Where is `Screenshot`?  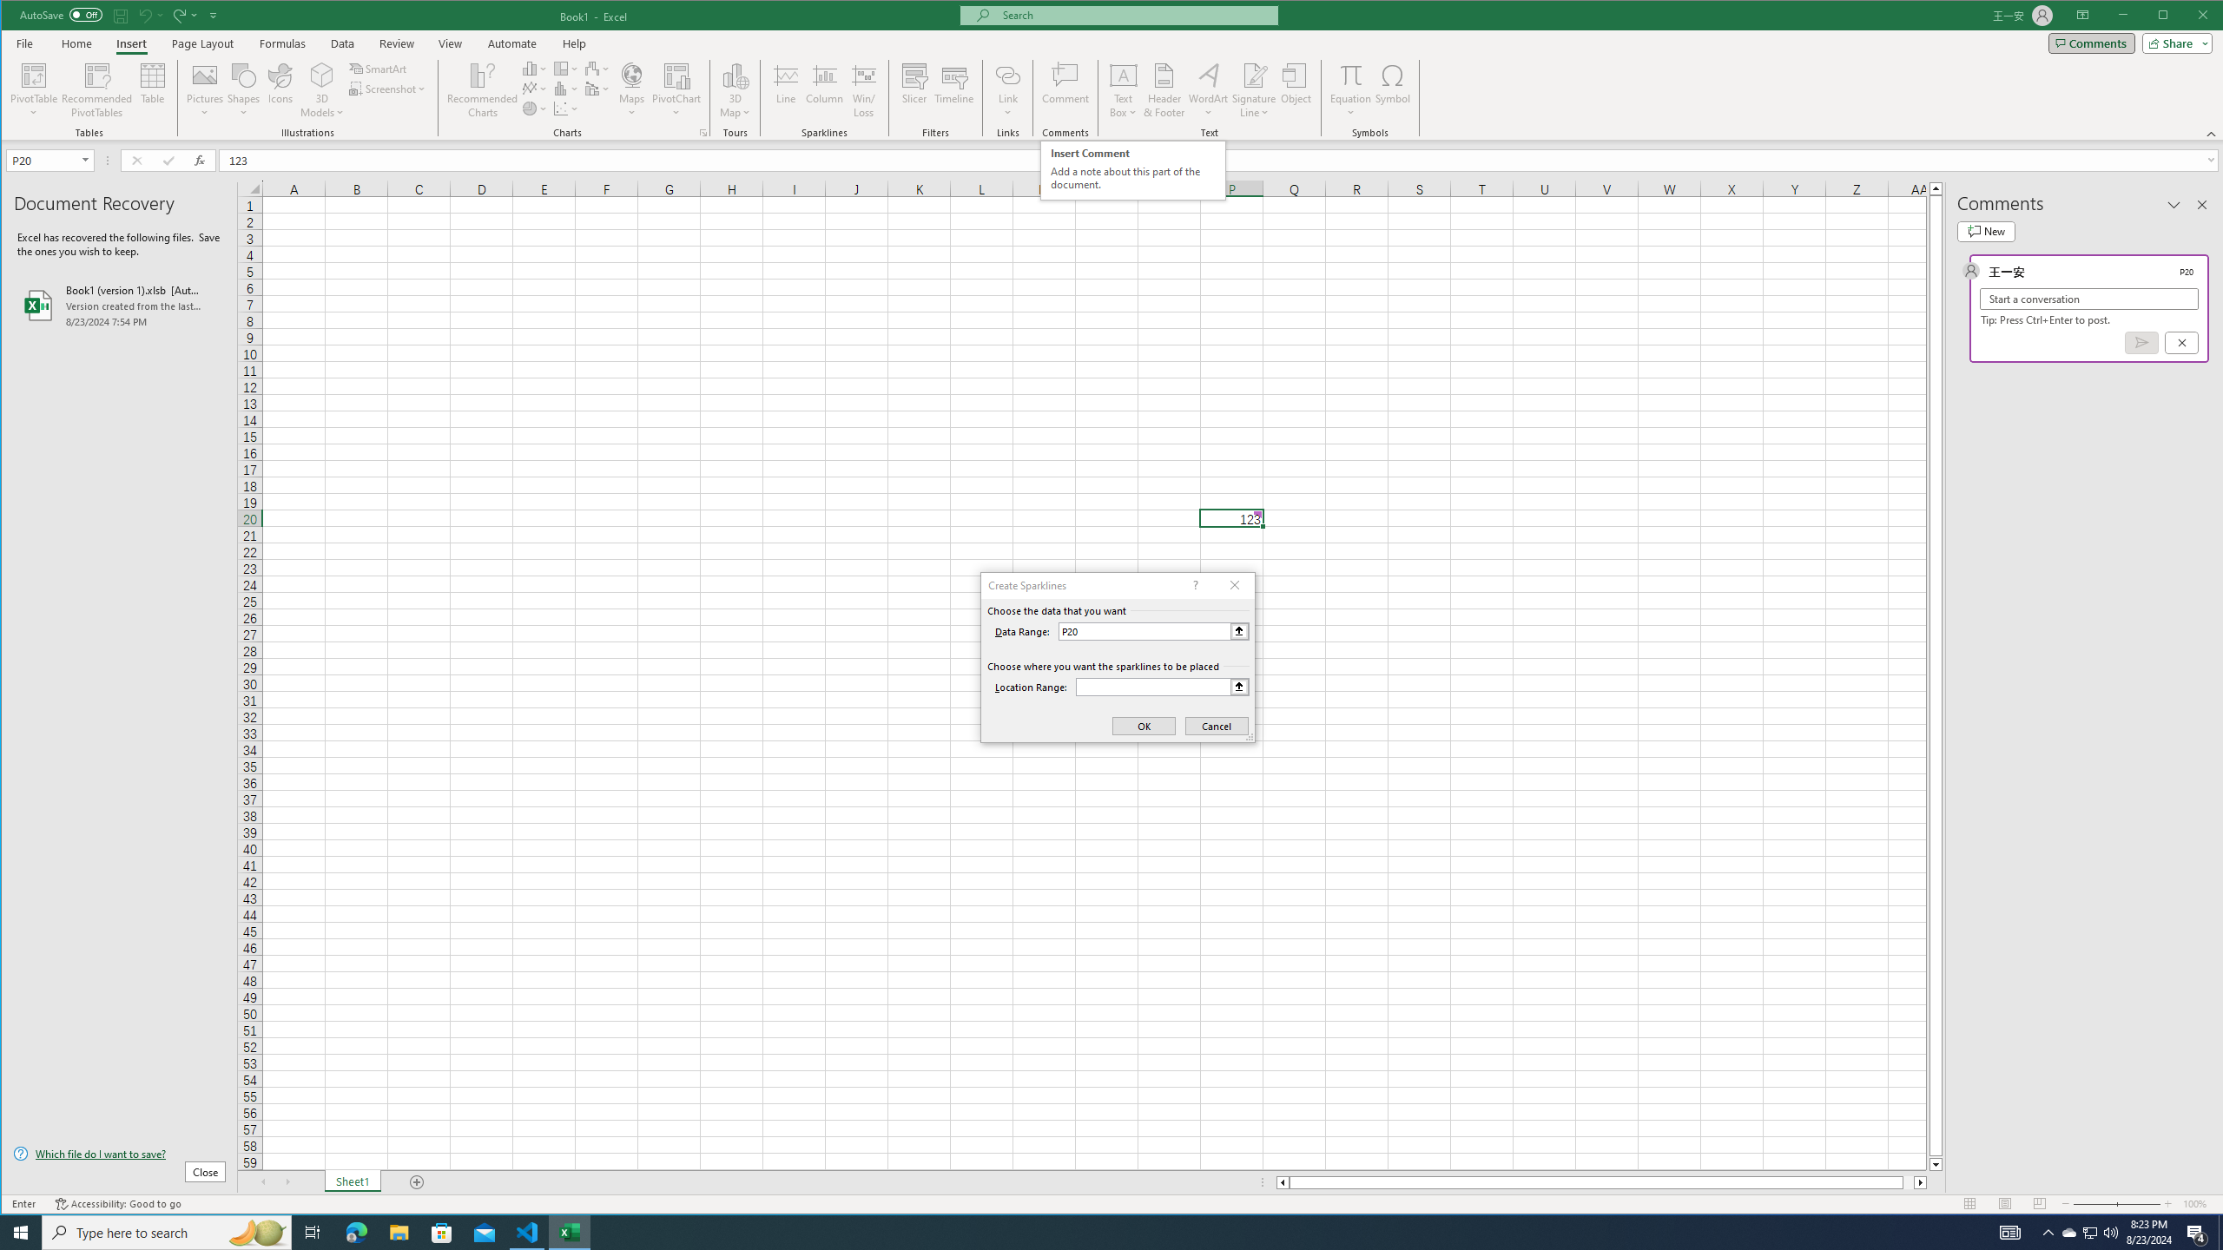 Screenshot is located at coordinates (389, 89).